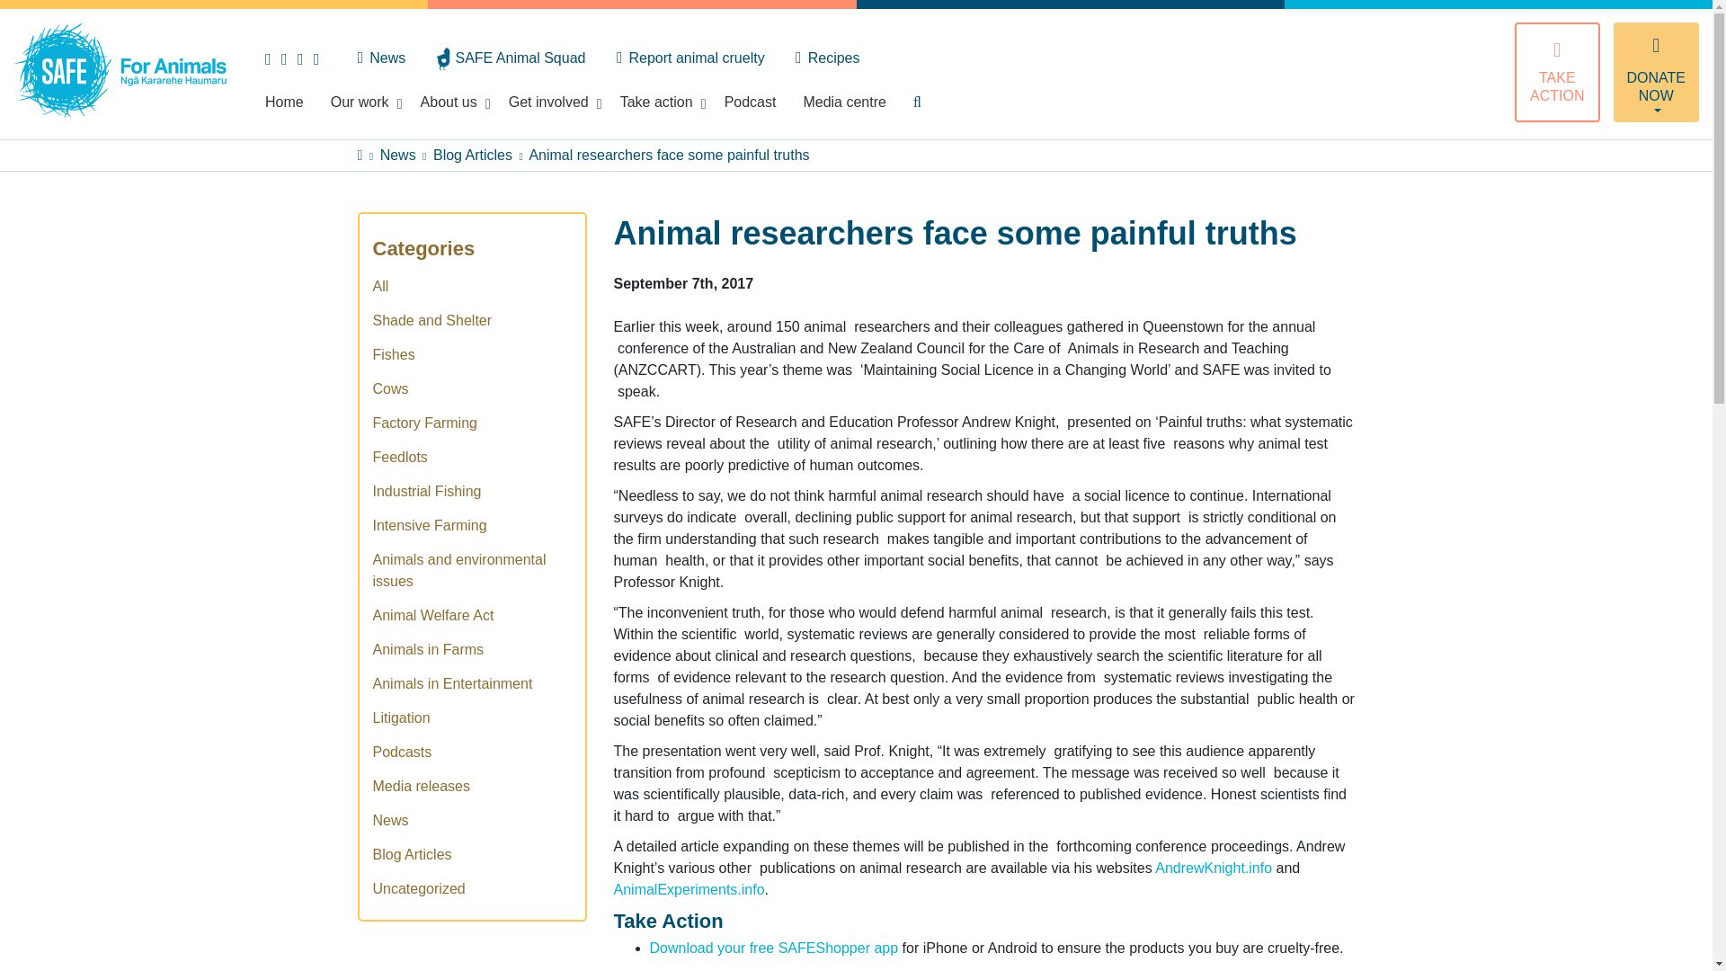 The height and width of the screenshot is (971, 1726). I want to click on Go to News., so click(397, 155).